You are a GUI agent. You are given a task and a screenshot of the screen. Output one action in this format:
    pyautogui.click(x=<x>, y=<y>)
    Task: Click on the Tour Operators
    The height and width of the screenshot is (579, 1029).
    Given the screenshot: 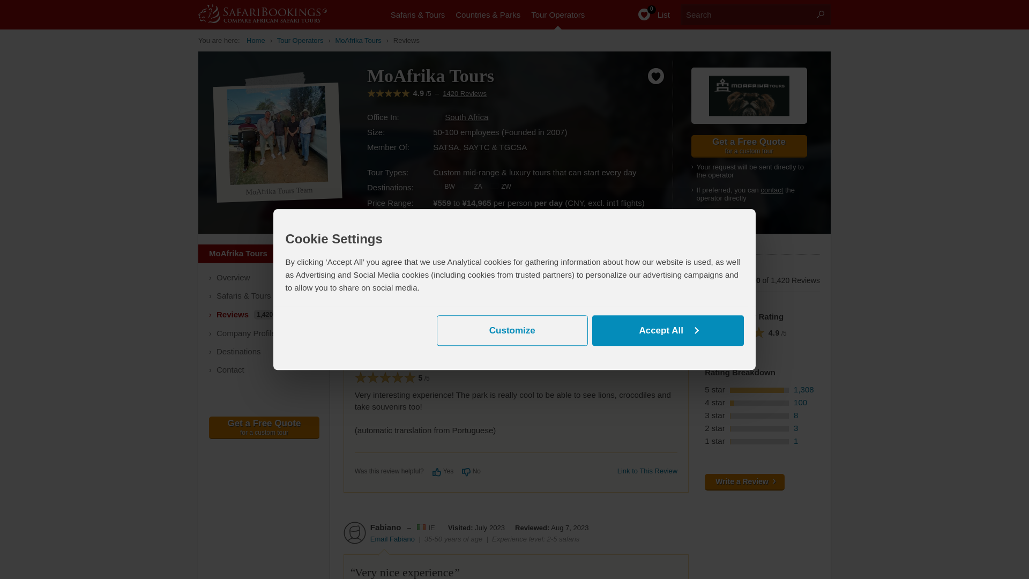 What is the action you would take?
    pyautogui.click(x=300, y=40)
    